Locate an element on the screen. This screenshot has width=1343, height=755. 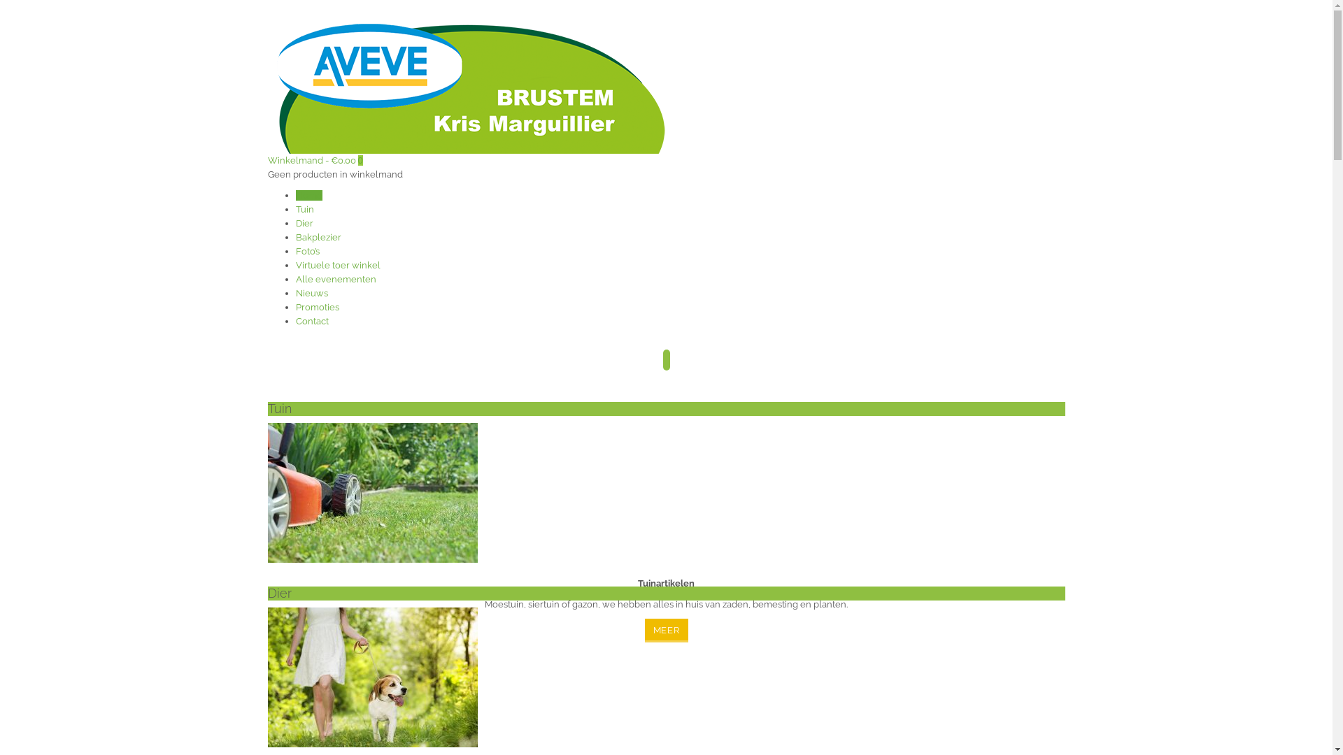
Alle evenementen is located at coordinates (336, 280).